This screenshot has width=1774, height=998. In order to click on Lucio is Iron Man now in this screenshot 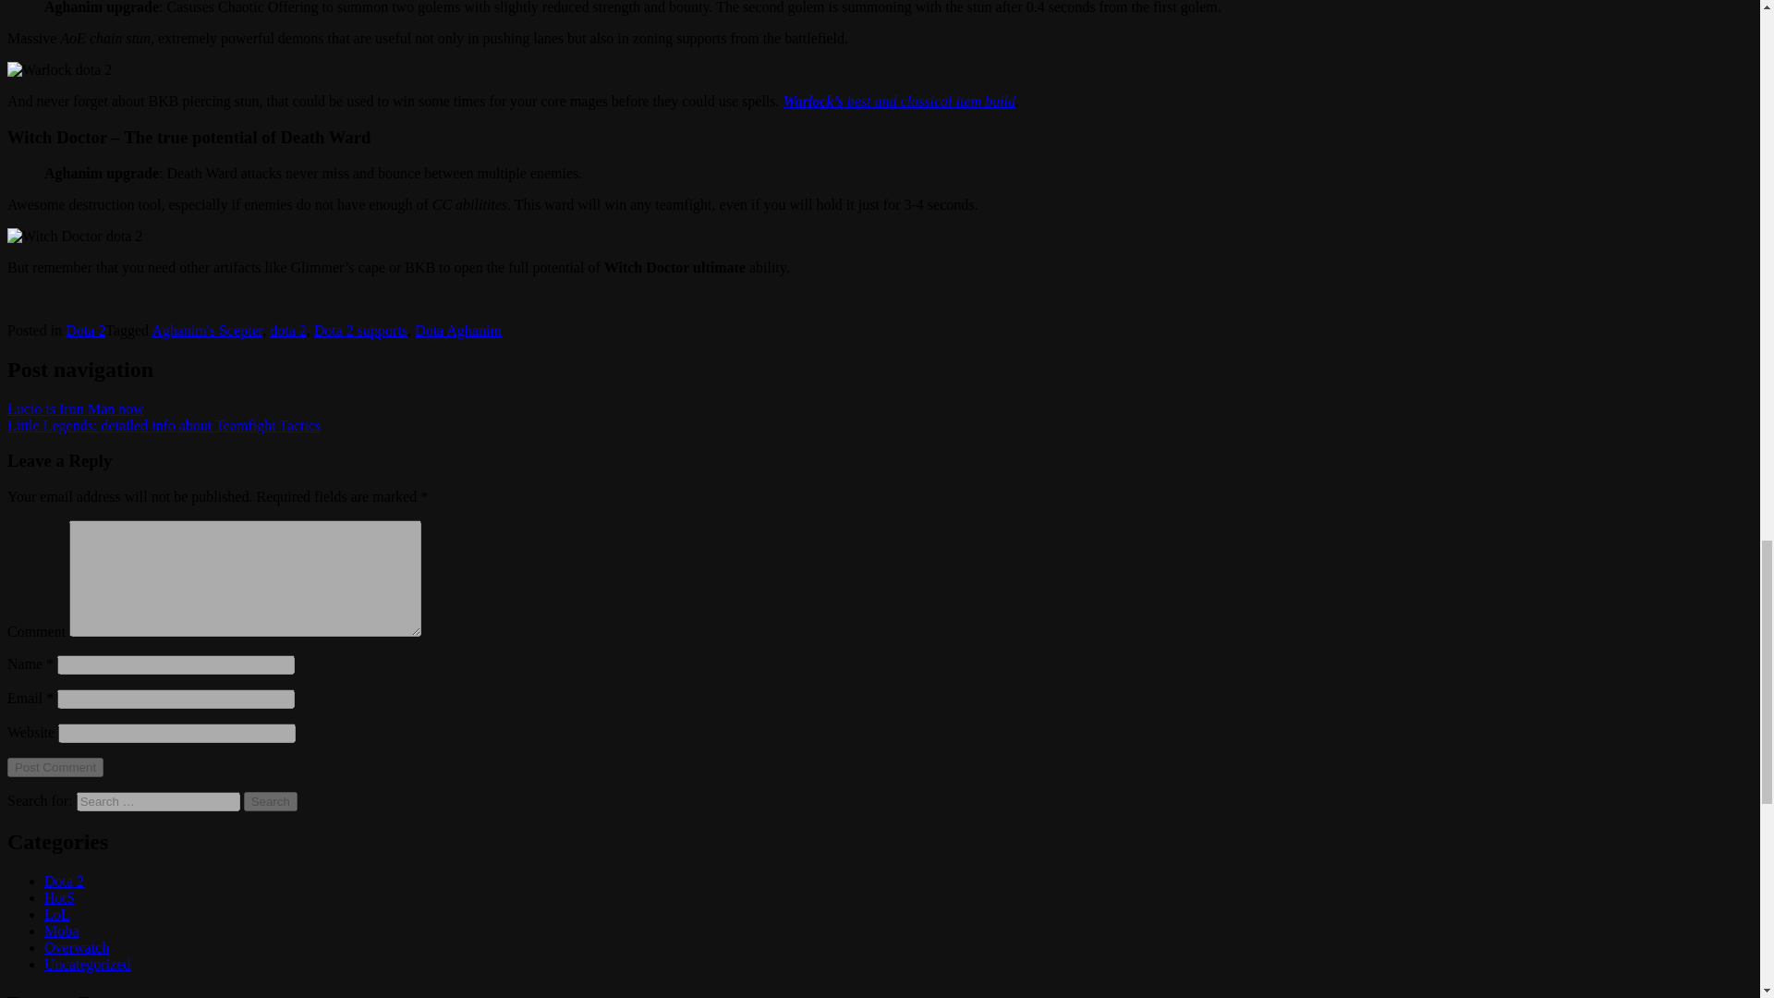, I will do `click(75, 408)`.